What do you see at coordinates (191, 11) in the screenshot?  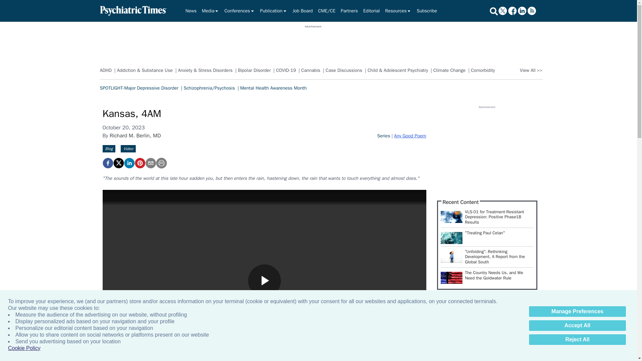 I see `News` at bounding box center [191, 11].